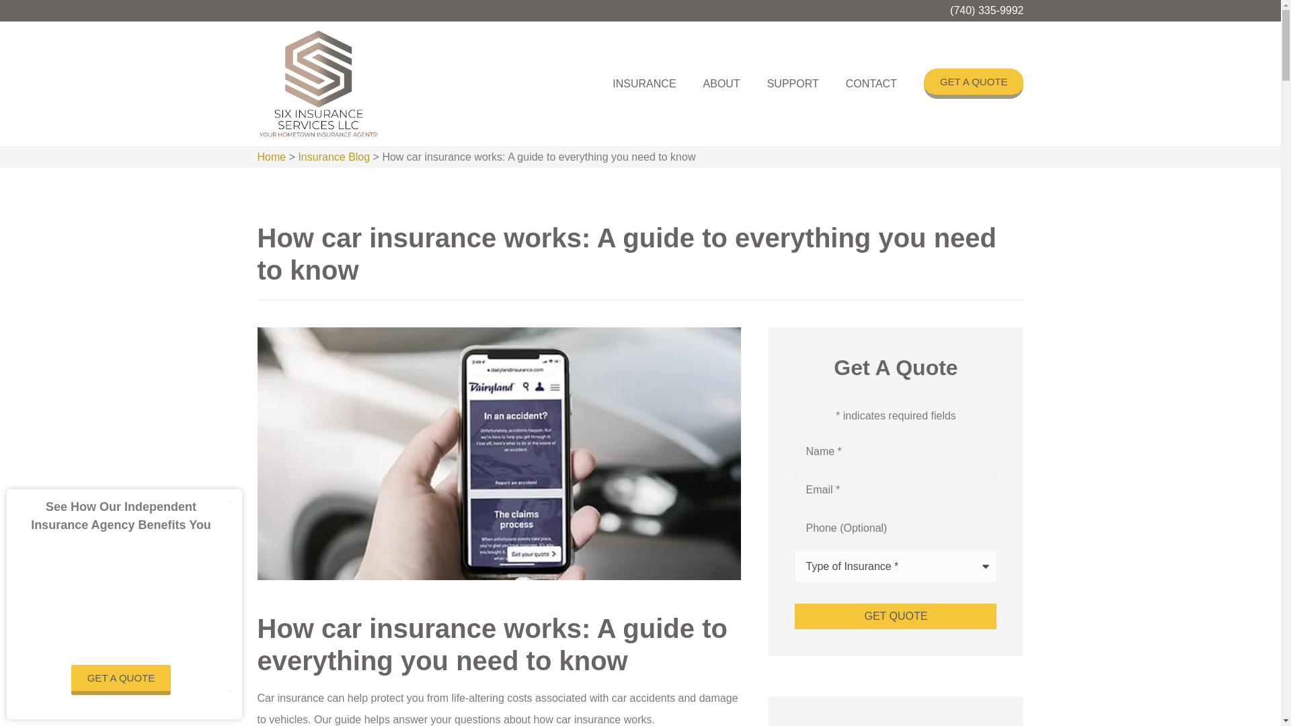 The image size is (1291, 726). What do you see at coordinates (793, 83) in the screenshot?
I see `SUPPORT` at bounding box center [793, 83].